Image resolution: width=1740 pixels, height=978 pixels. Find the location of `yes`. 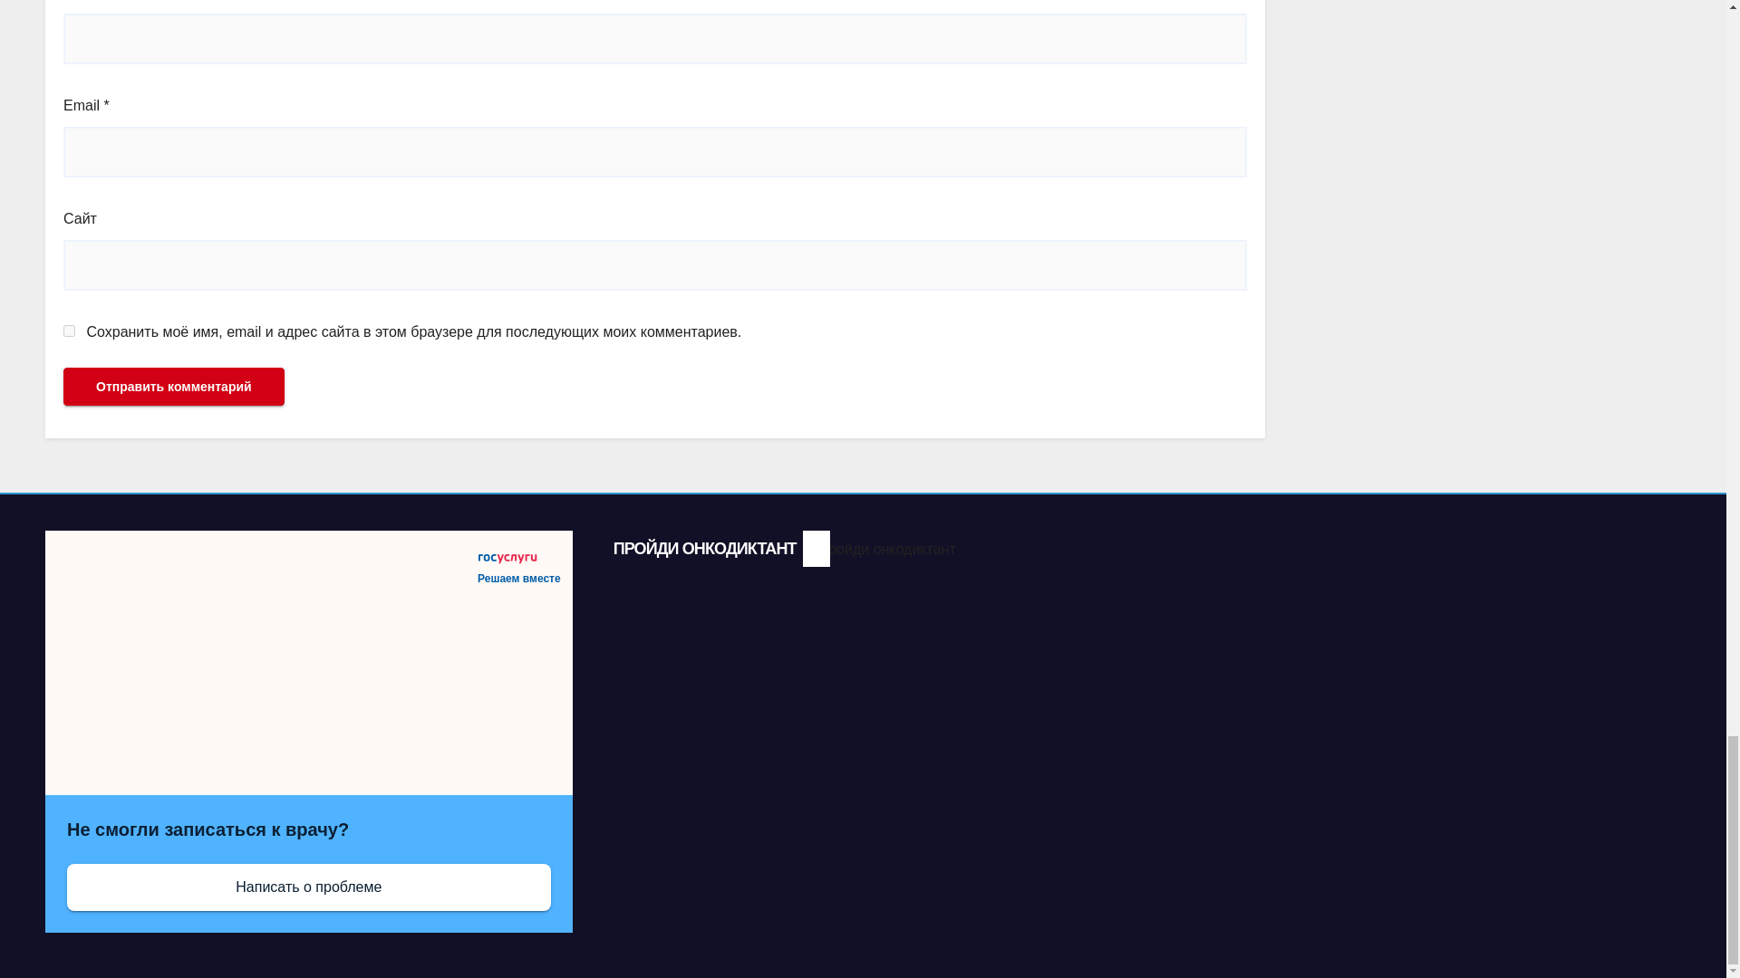

yes is located at coordinates (69, 330).